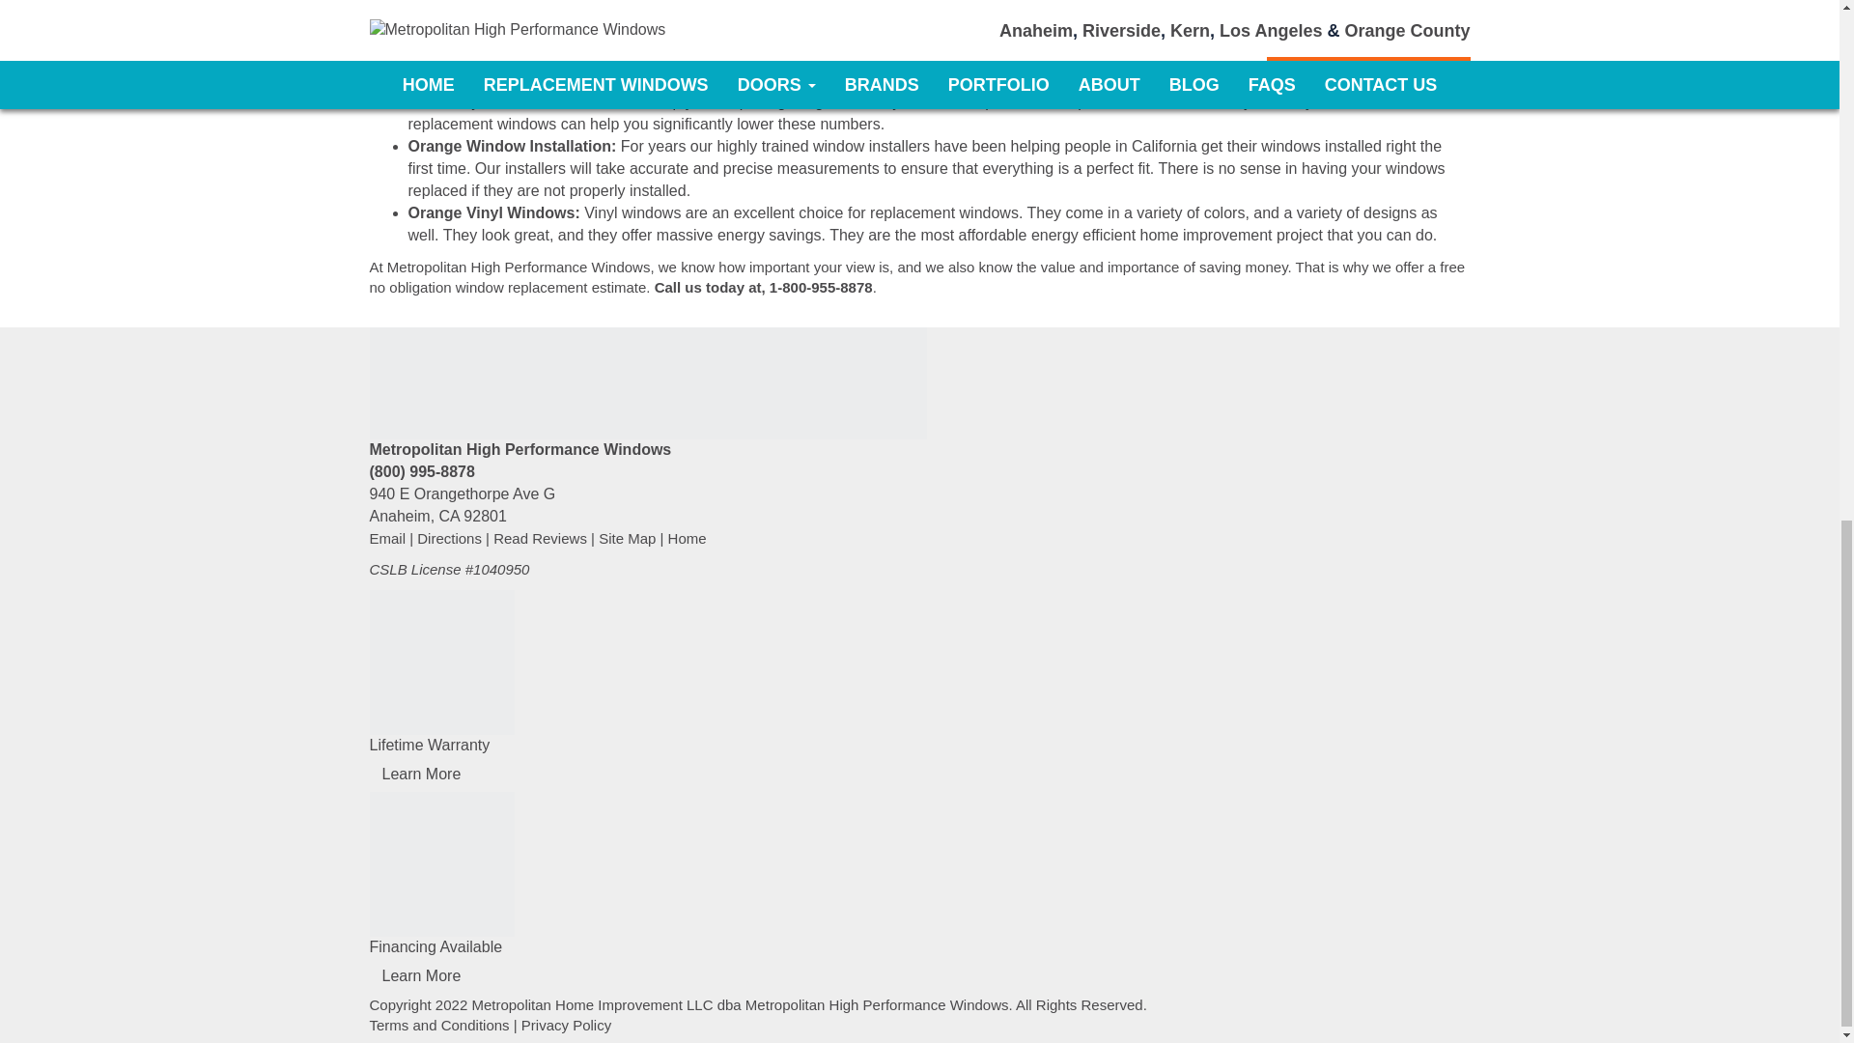 Image resolution: width=1854 pixels, height=1043 pixels. I want to click on Read Reviews, so click(540, 537).